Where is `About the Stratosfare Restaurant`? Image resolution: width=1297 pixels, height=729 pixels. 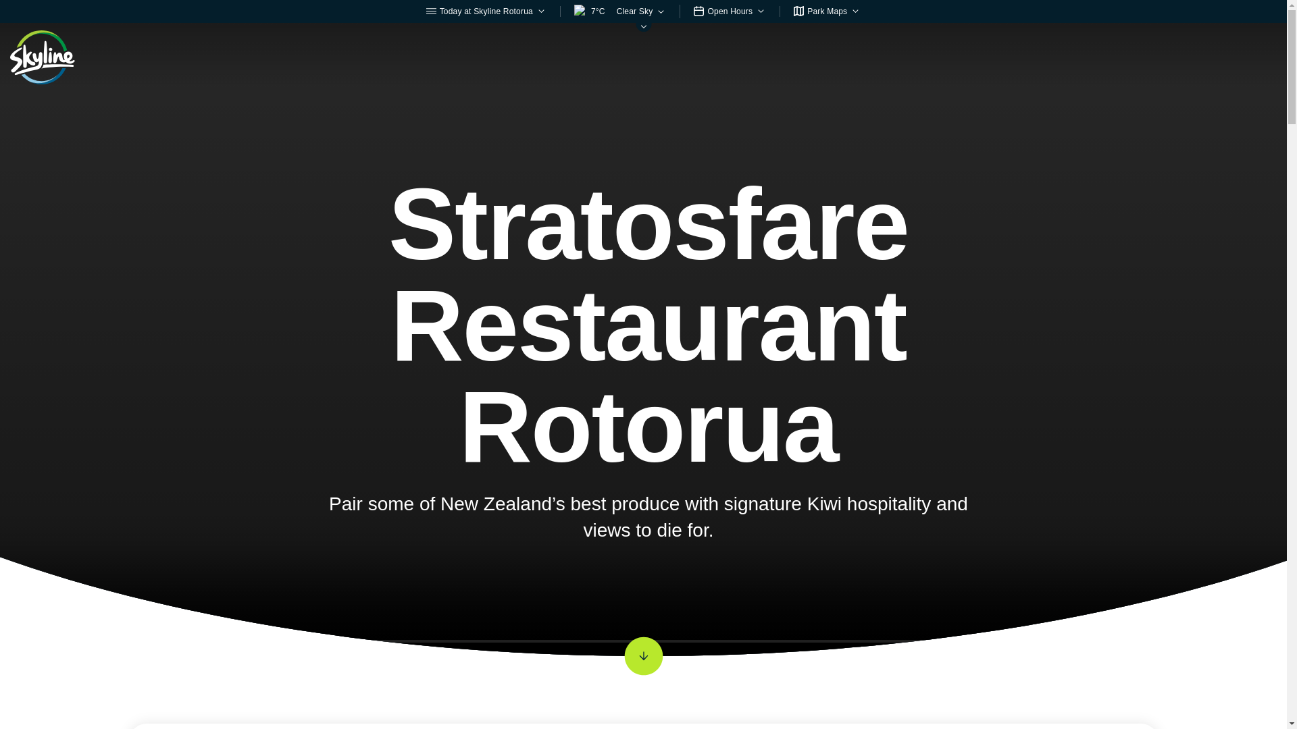 About the Stratosfare Restaurant is located at coordinates (386, 726).